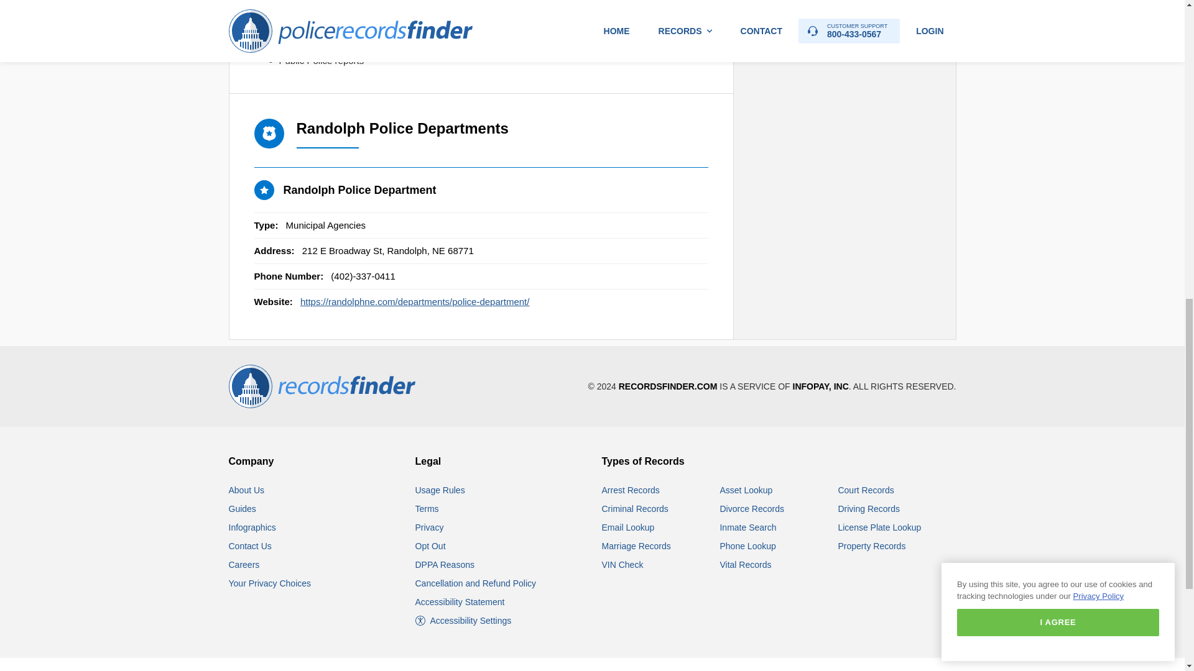 This screenshot has height=671, width=1194. What do you see at coordinates (460, 602) in the screenshot?
I see `RecordsFinder.com Accessibility Statement` at bounding box center [460, 602].